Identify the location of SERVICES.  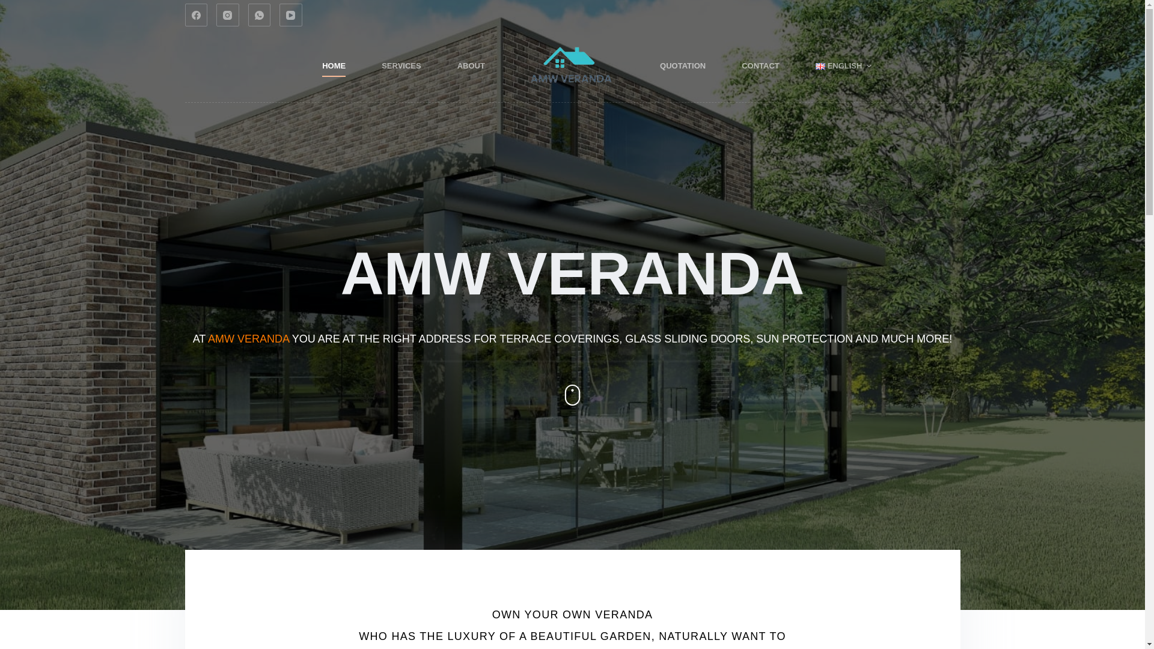
(401, 66).